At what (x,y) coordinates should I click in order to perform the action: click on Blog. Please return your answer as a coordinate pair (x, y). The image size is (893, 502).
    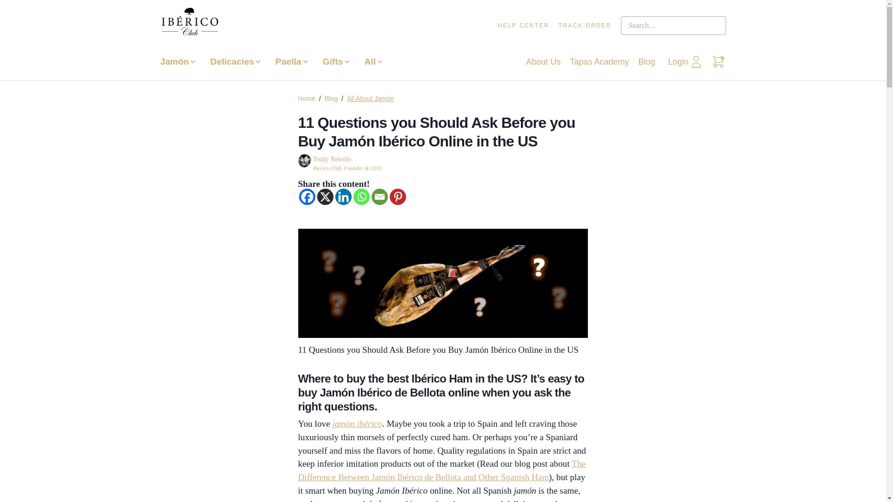
    Looking at the image, I should click on (646, 62).